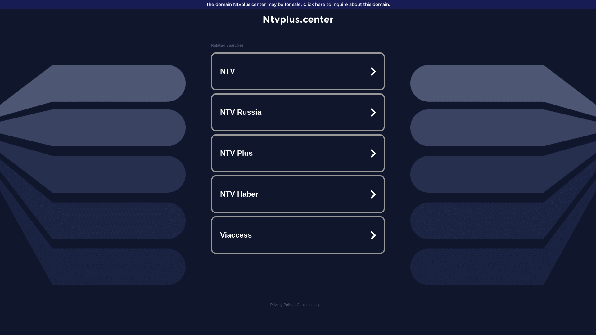  What do you see at coordinates (309, 305) in the screenshot?
I see `Cookie settings` at bounding box center [309, 305].